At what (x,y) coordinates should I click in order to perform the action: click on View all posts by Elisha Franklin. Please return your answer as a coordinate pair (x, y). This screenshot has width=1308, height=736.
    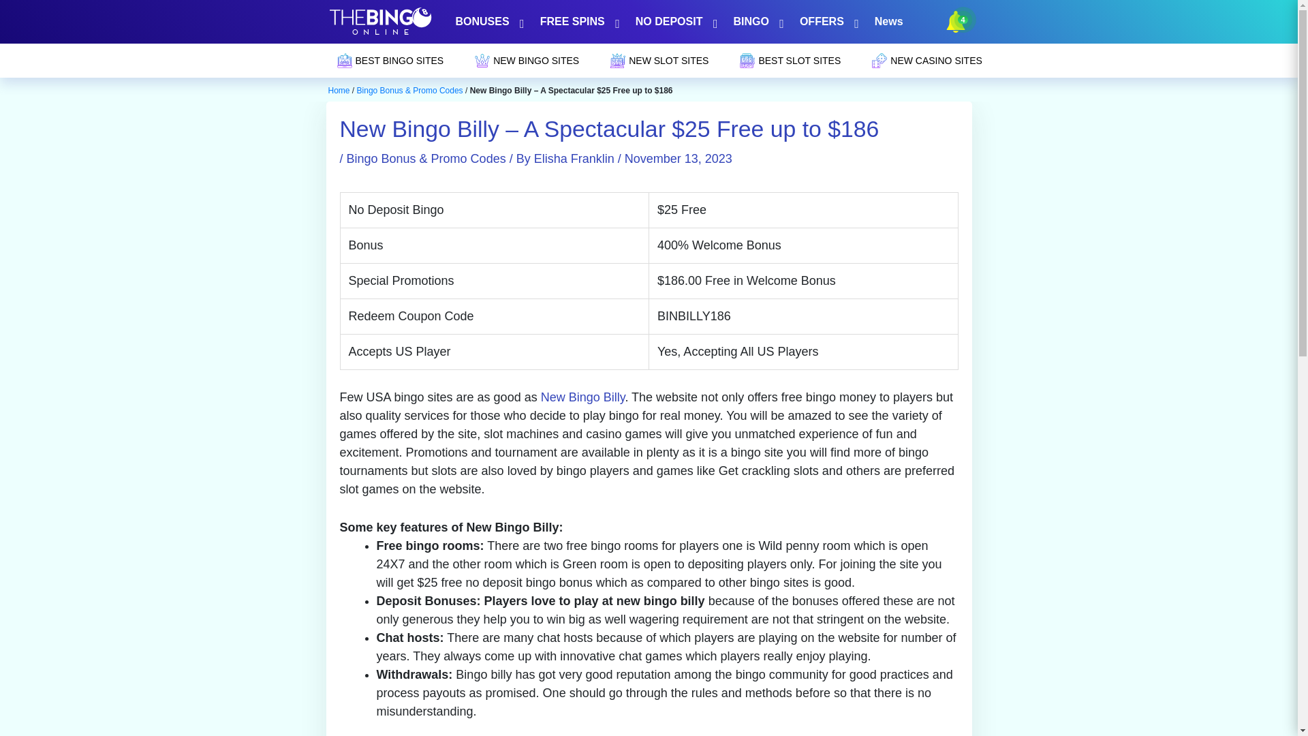
    Looking at the image, I should click on (575, 158).